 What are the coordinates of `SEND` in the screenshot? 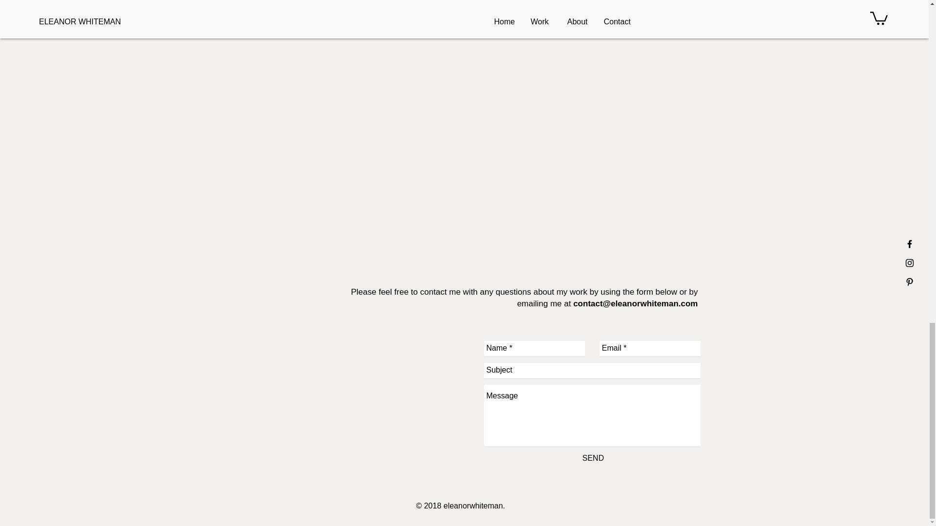 It's located at (593, 458).